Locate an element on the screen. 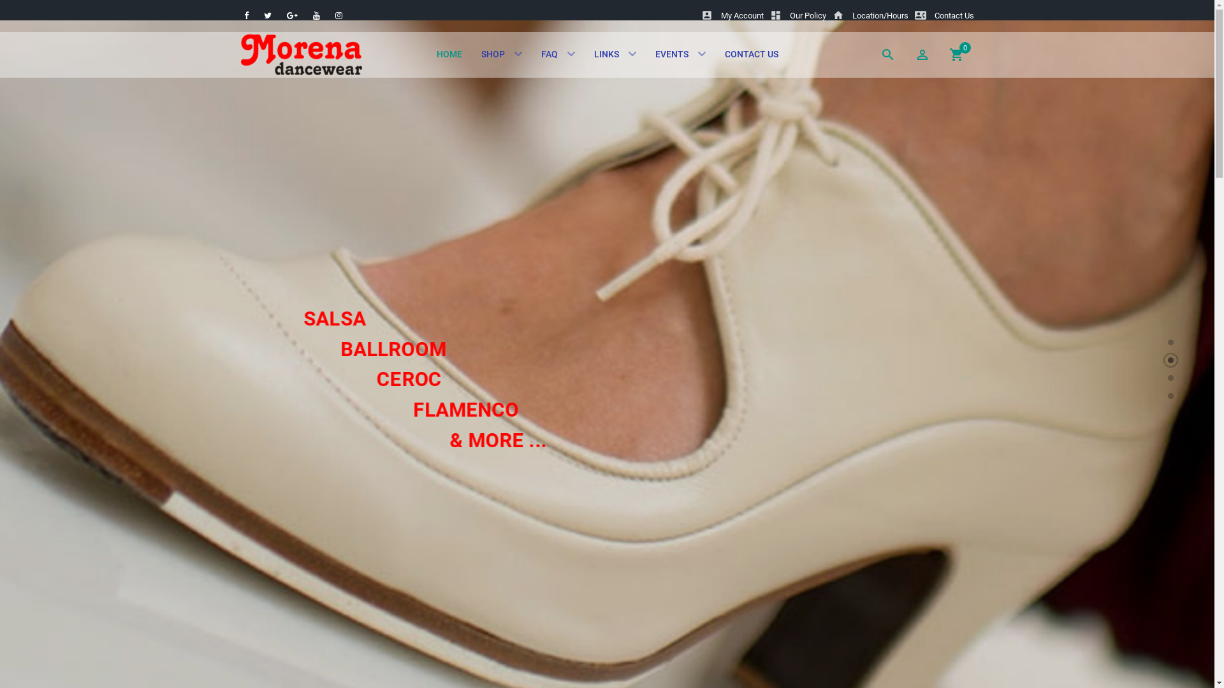 Image resolution: width=1224 pixels, height=688 pixels. person_outline is located at coordinates (922, 55).